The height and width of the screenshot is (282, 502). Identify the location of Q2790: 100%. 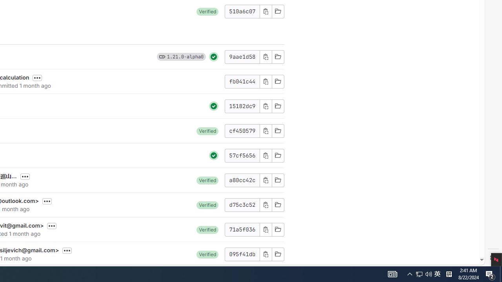
(493, 258).